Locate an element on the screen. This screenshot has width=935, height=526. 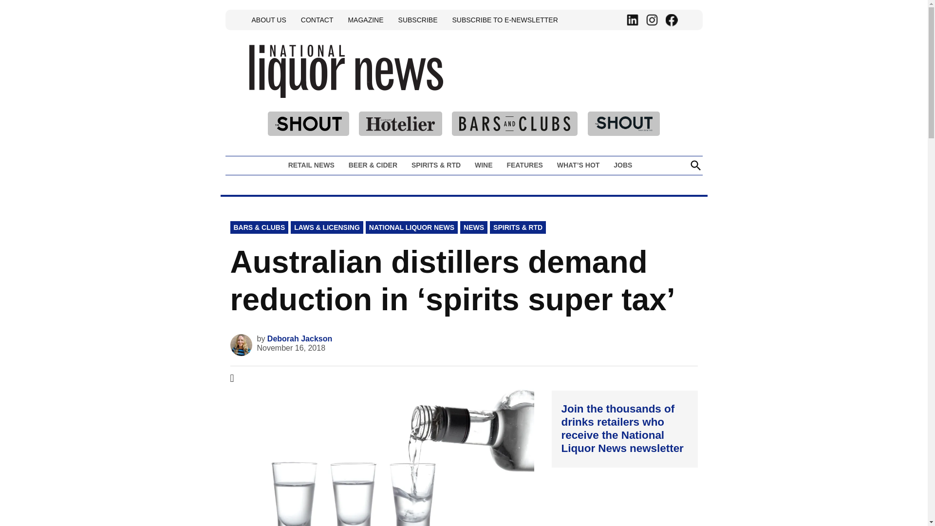
SUBSCRIBE is located at coordinates (418, 19).